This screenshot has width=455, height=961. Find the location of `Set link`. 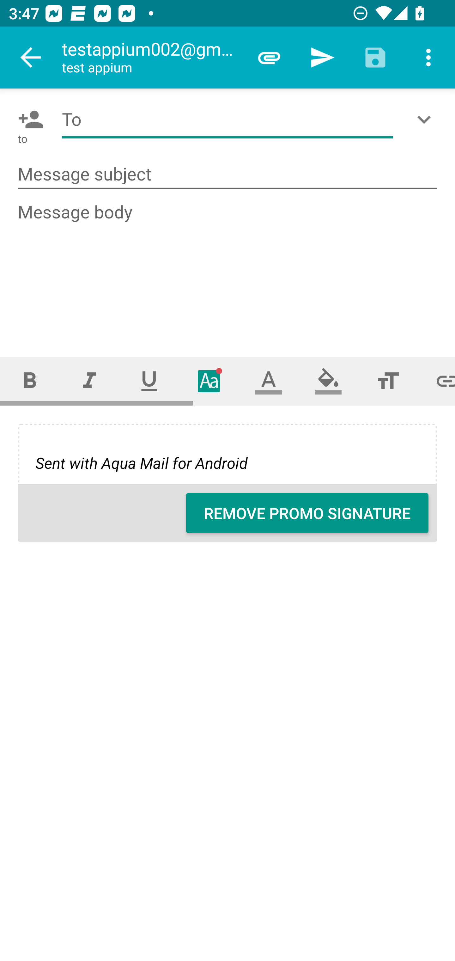

Set link is located at coordinates (437, 381).